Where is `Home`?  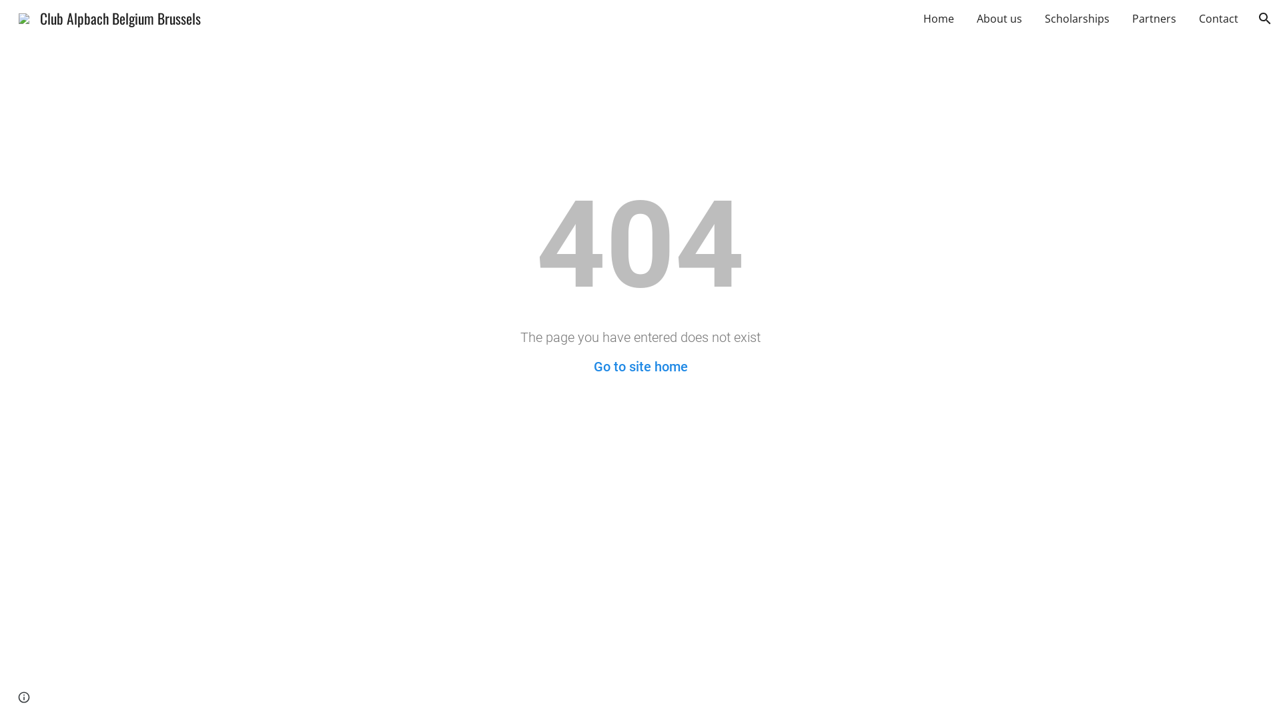
Home is located at coordinates (939, 19).